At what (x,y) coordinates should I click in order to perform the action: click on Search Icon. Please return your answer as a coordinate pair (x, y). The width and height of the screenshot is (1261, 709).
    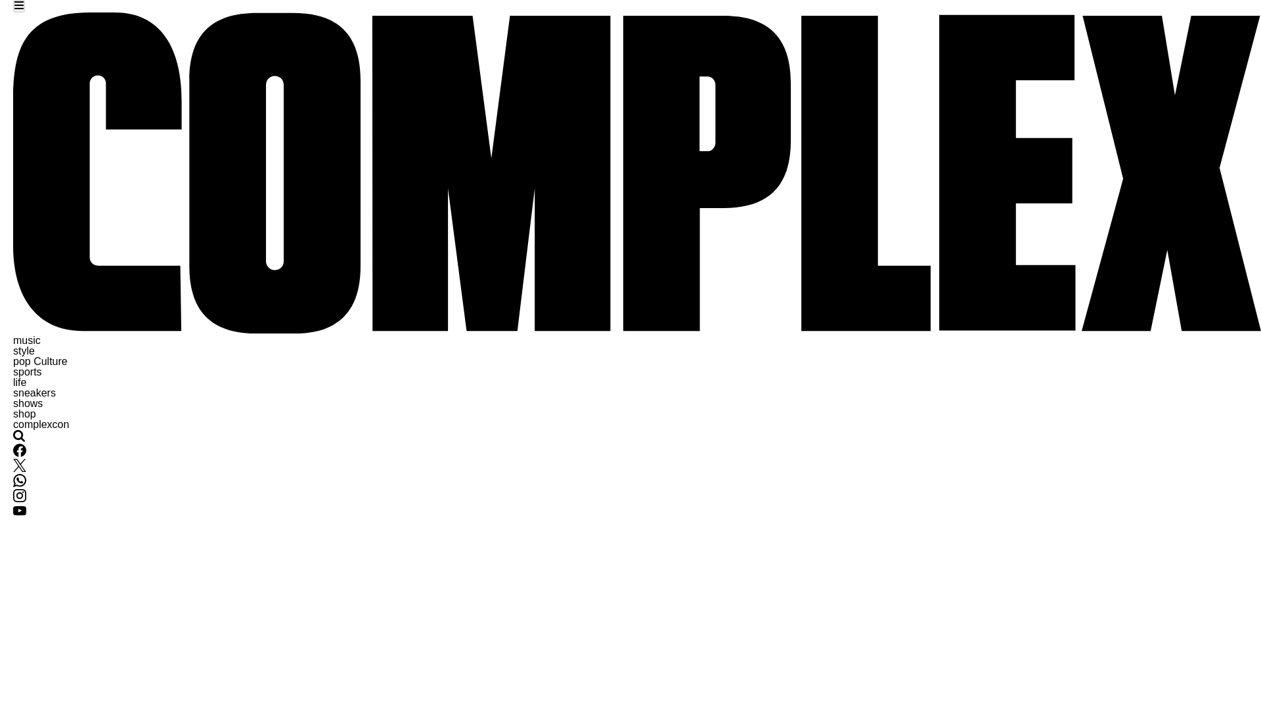
    Looking at the image, I should click on (18, 435).